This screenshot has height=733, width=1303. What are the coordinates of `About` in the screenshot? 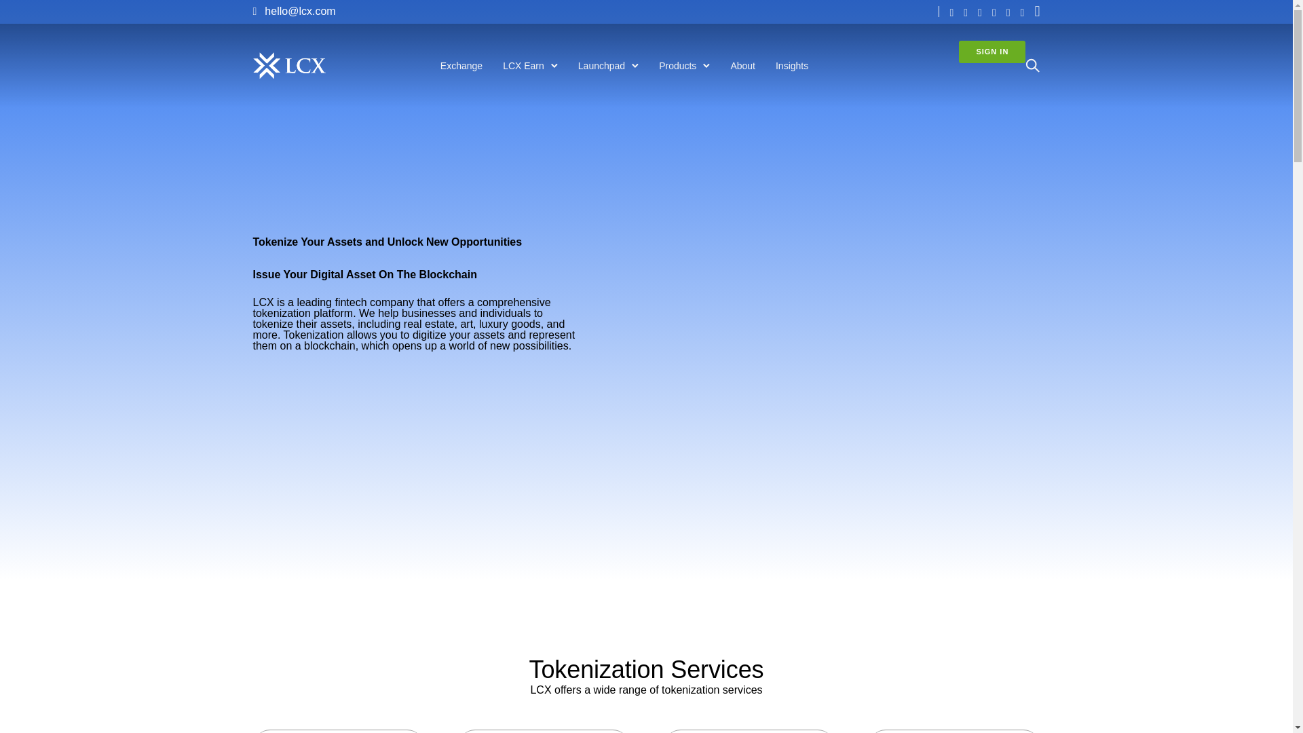 It's located at (742, 65).